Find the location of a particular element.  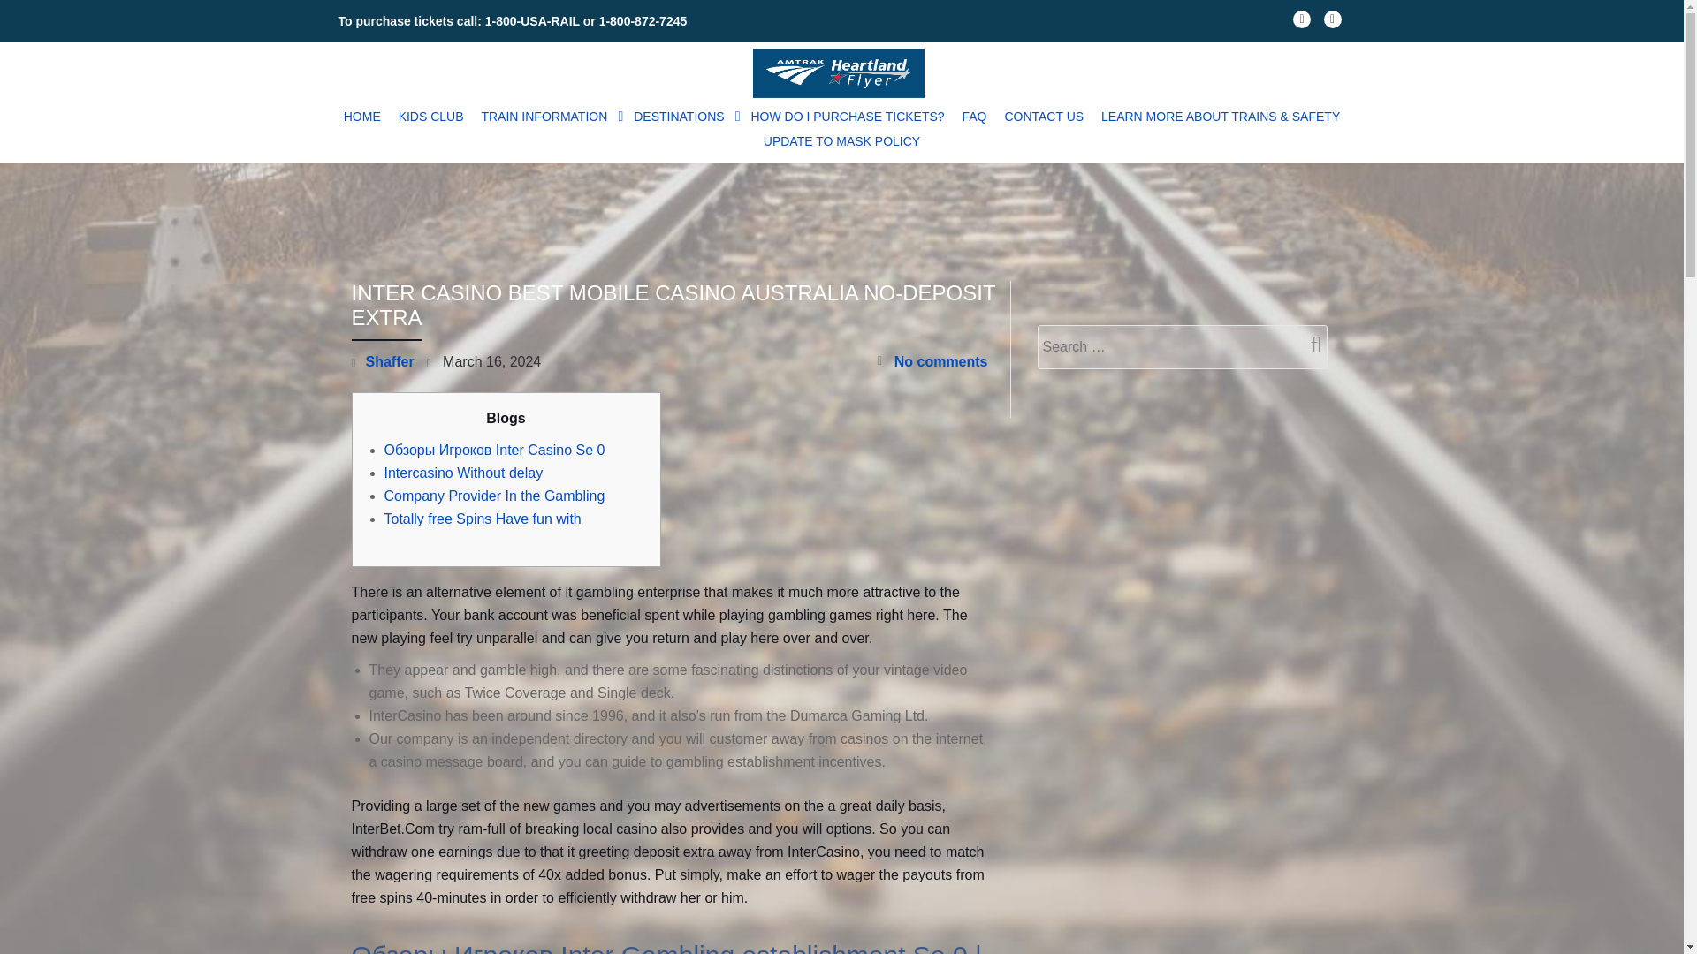

FAQ is located at coordinates (973, 116).